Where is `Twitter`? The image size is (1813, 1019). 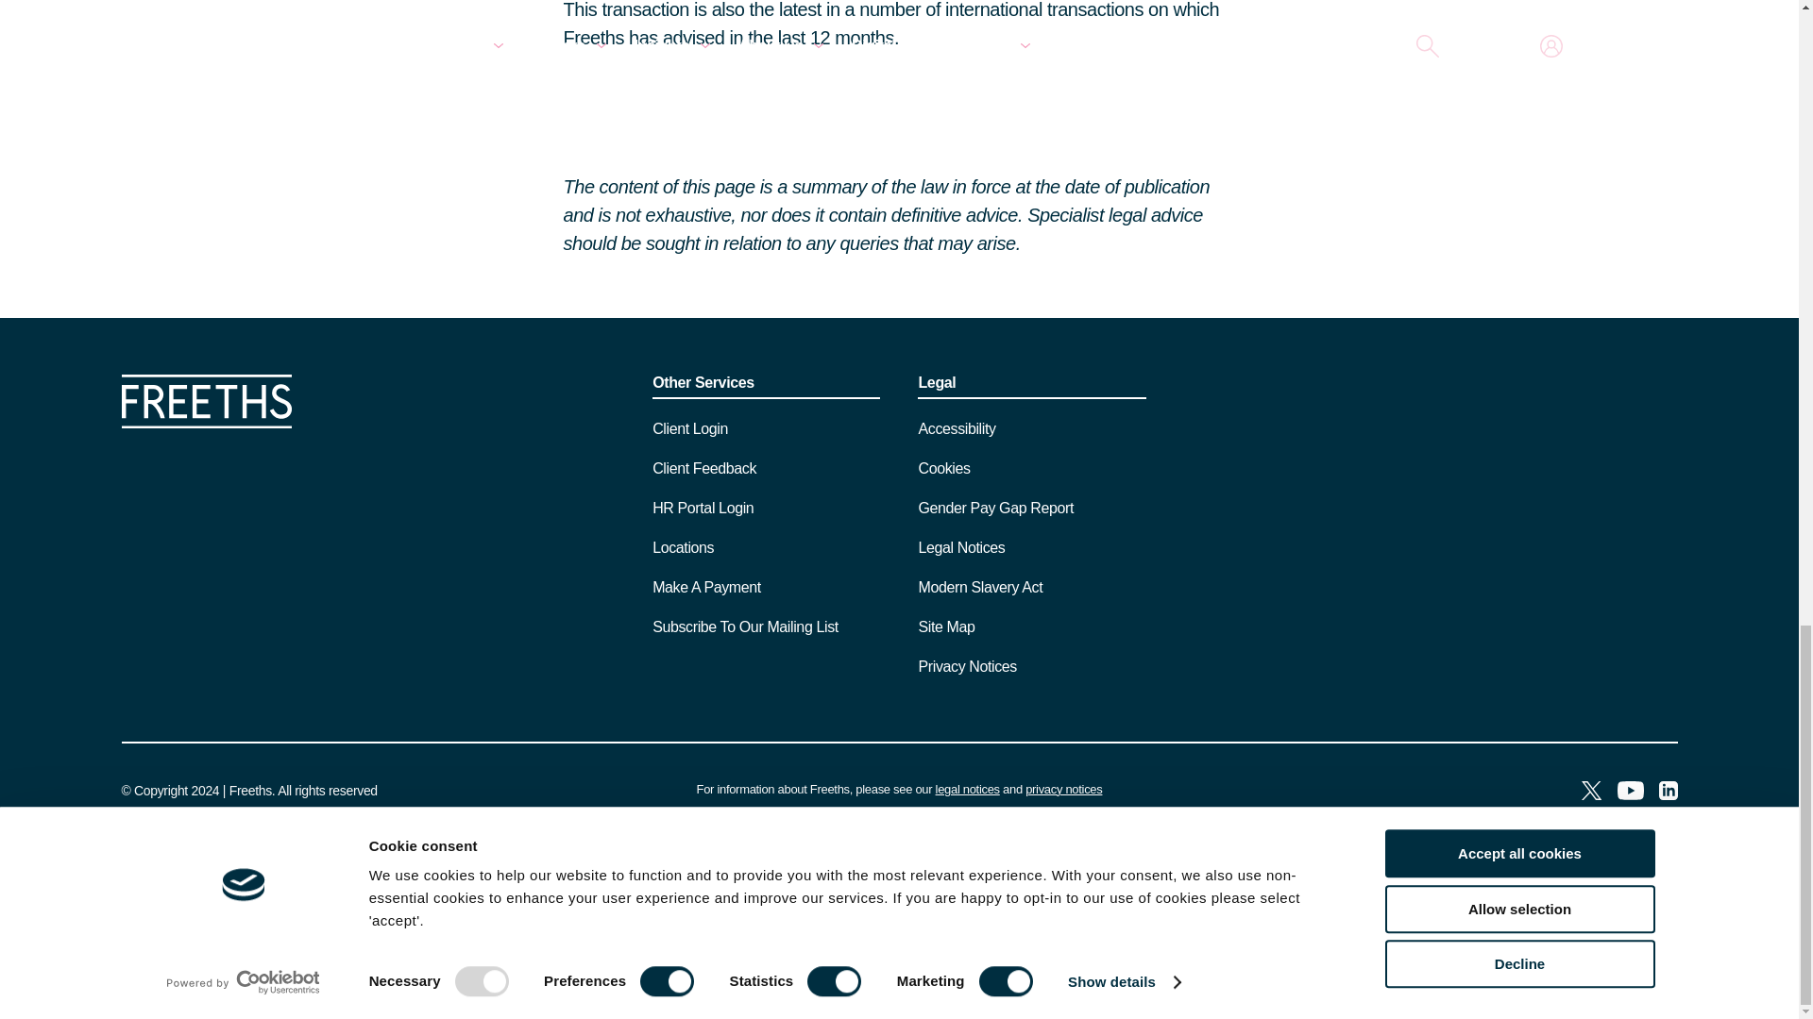 Twitter is located at coordinates (1590, 793).